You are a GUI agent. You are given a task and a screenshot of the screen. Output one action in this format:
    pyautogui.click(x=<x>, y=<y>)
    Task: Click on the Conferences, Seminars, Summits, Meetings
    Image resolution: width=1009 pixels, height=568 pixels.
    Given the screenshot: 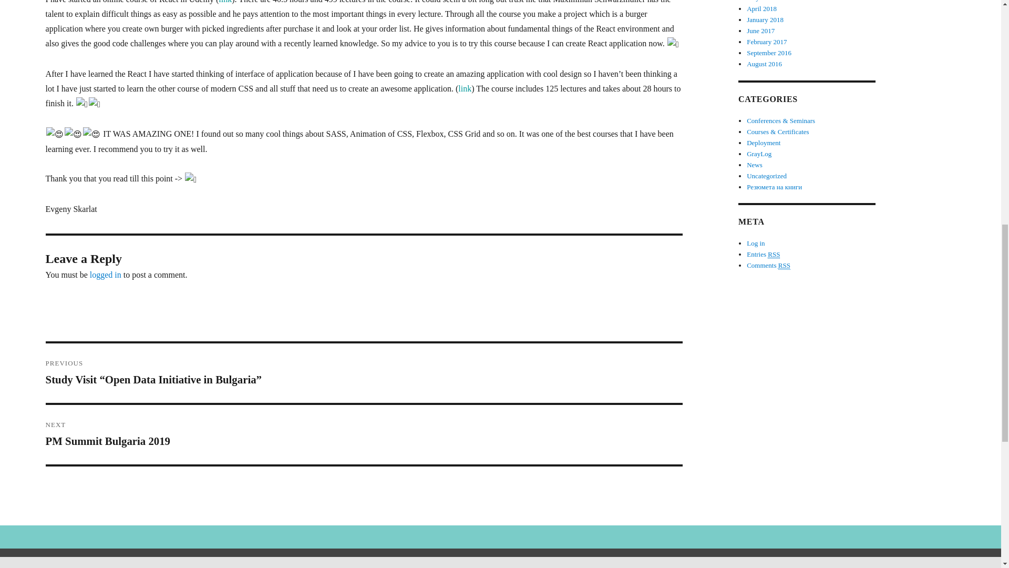 What is the action you would take?
    pyautogui.click(x=105, y=275)
    